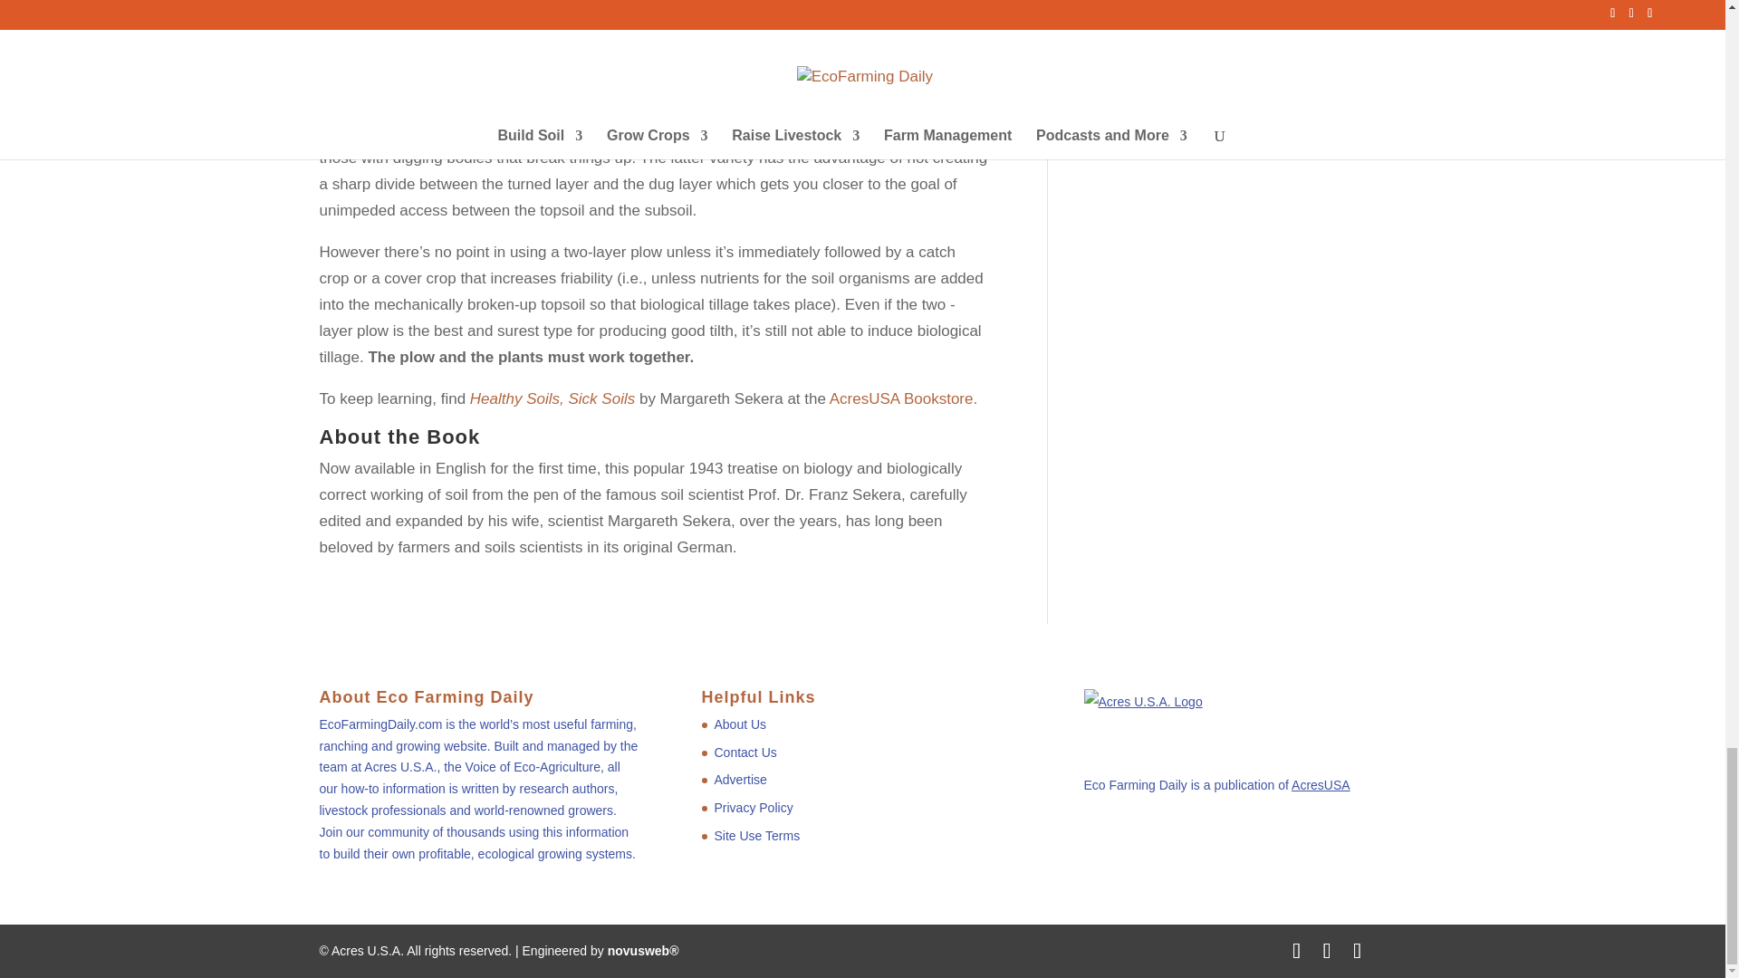  Describe the element at coordinates (739, 724) in the screenshot. I see `About Us` at that location.